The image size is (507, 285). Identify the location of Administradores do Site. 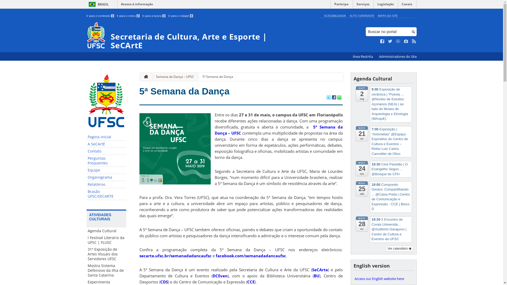
(398, 56).